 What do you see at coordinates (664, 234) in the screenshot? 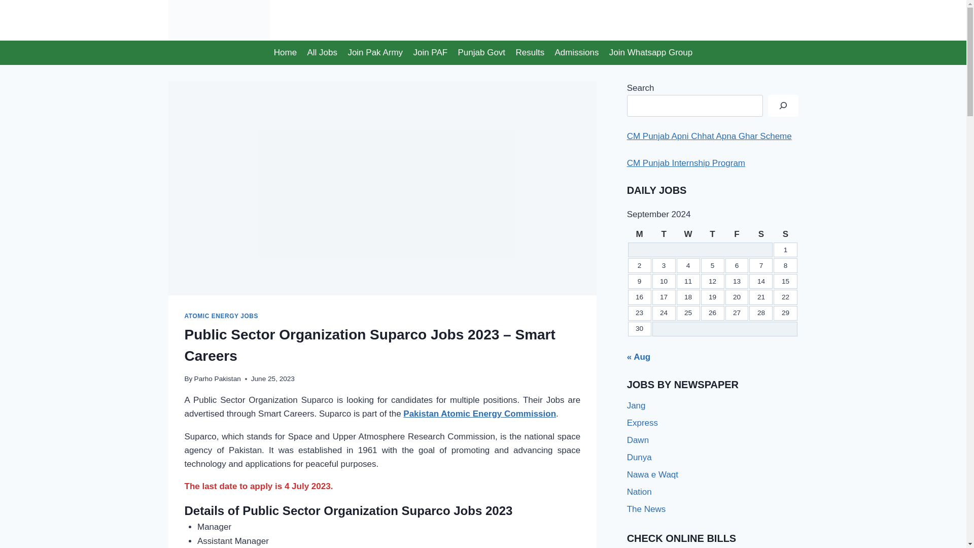
I see `Tuesday` at bounding box center [664, 234].